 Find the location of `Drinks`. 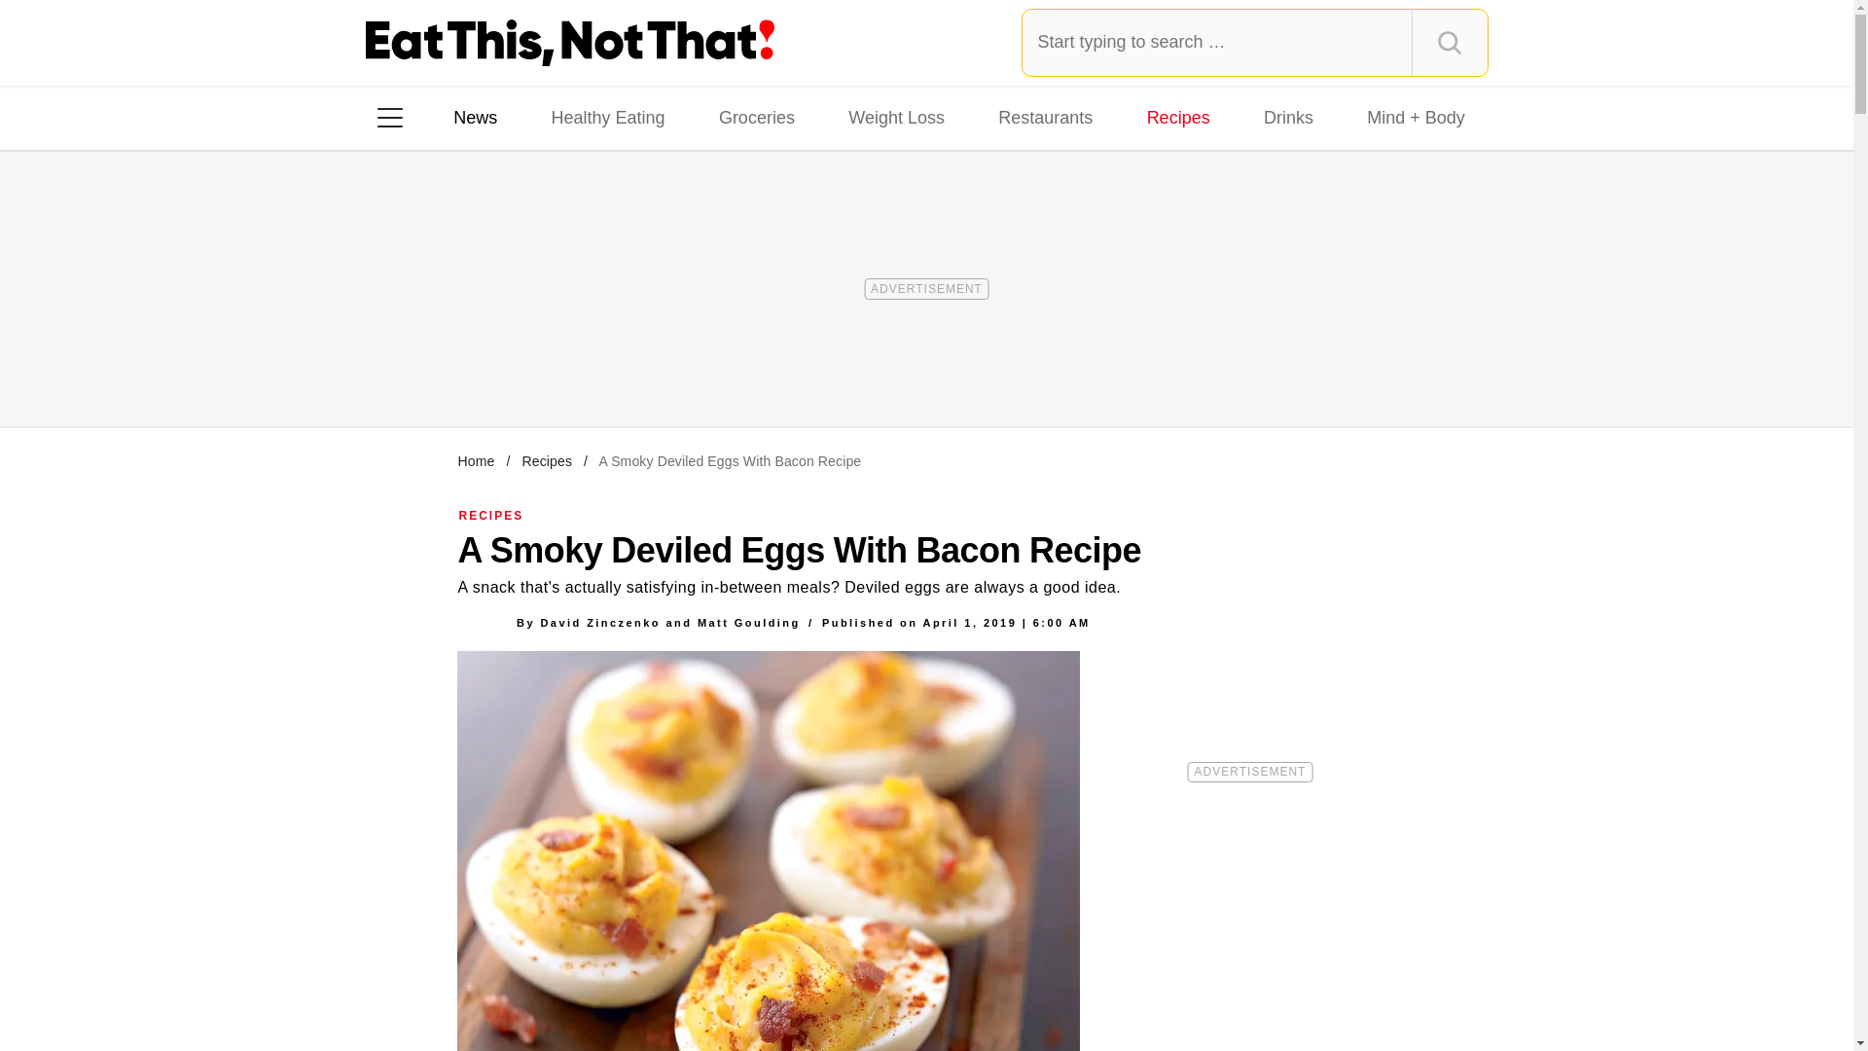

Drinks is located at coordinates (1288, 117).